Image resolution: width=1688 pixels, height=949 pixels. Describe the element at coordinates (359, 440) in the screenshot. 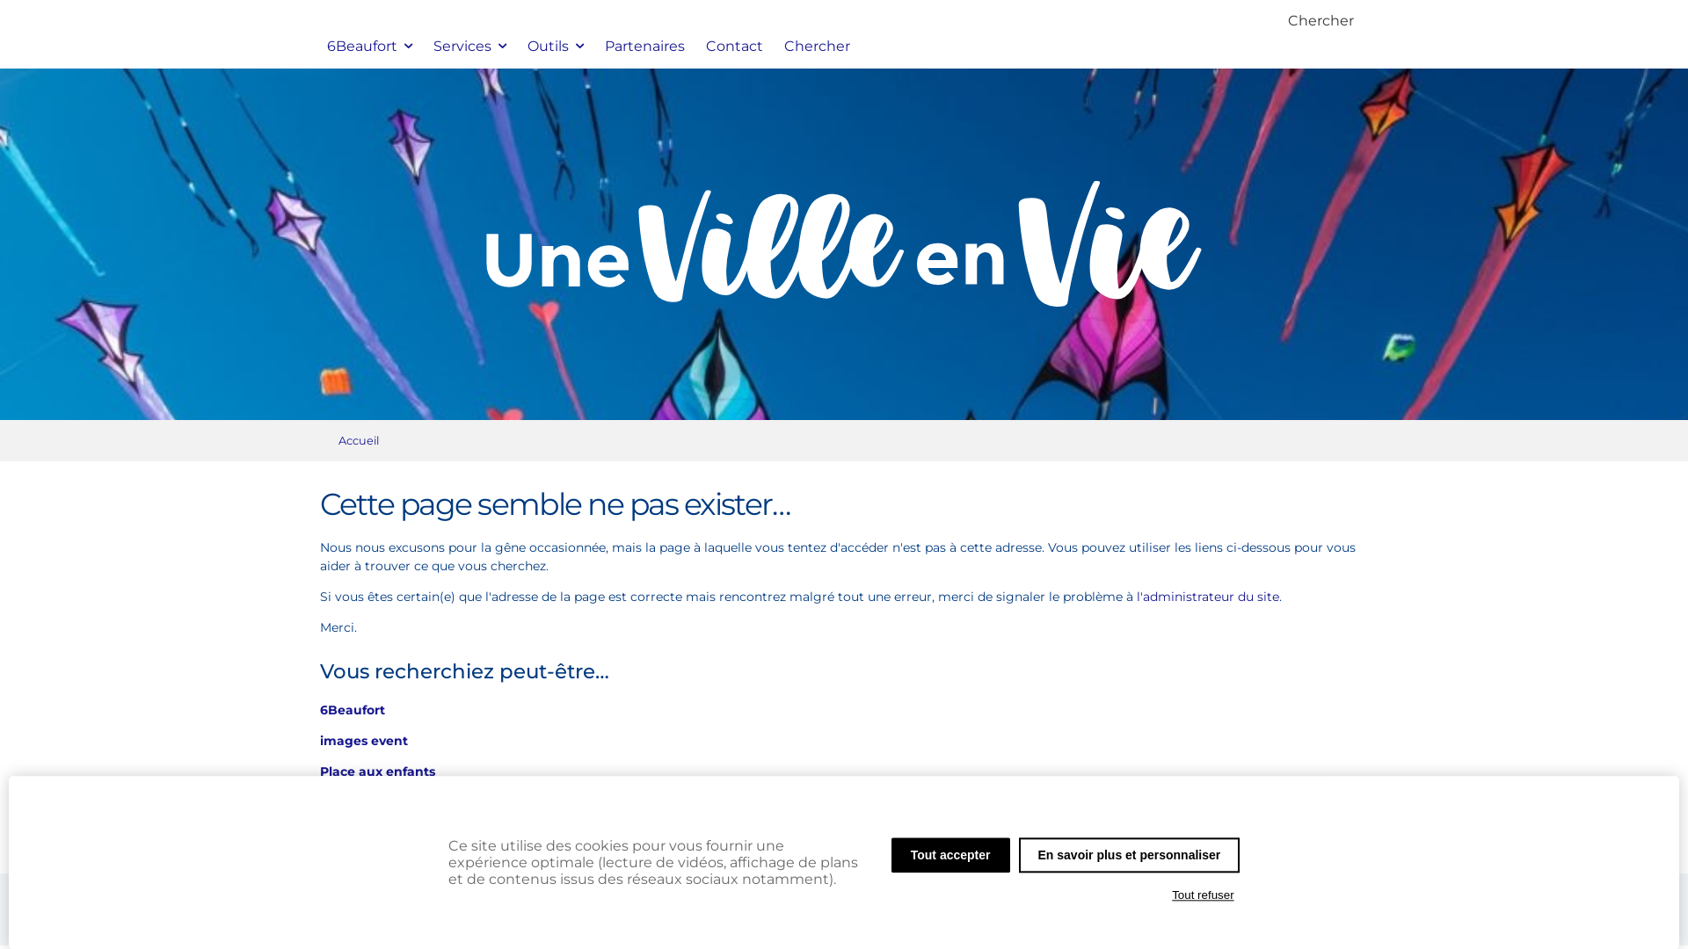

I see `Accueil` at that location.